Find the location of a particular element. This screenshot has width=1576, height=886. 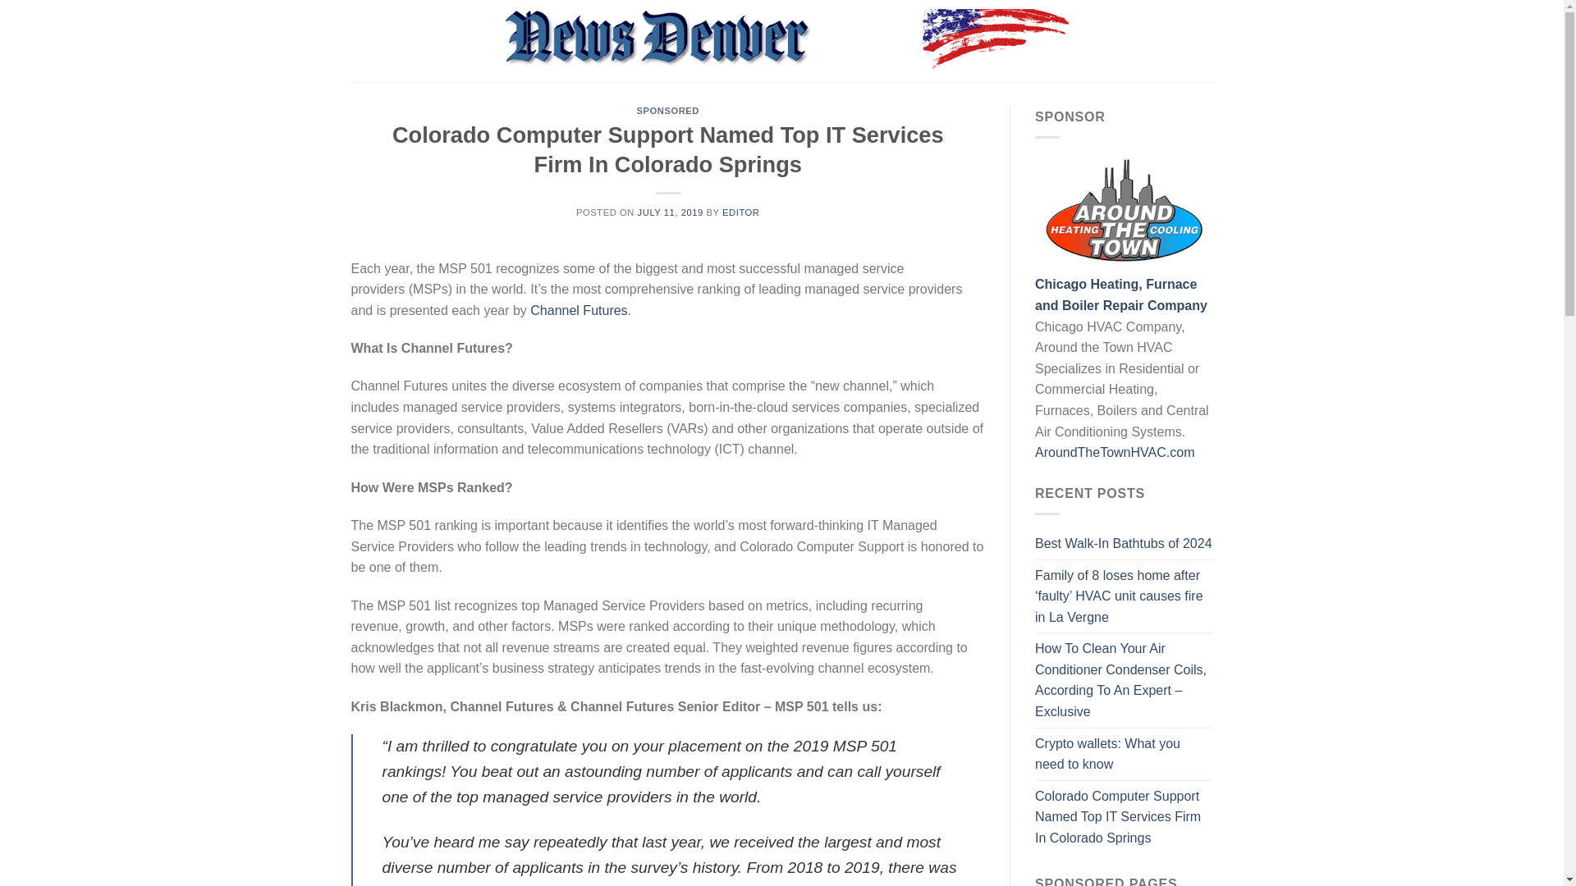

JULY 11, 2019 is located at coordinates (670, 212).